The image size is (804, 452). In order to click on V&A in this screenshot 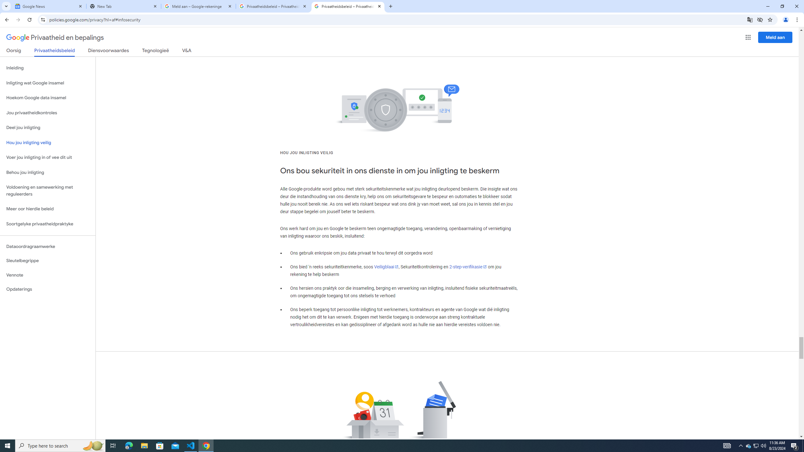, I will do `click(187, 51)`.